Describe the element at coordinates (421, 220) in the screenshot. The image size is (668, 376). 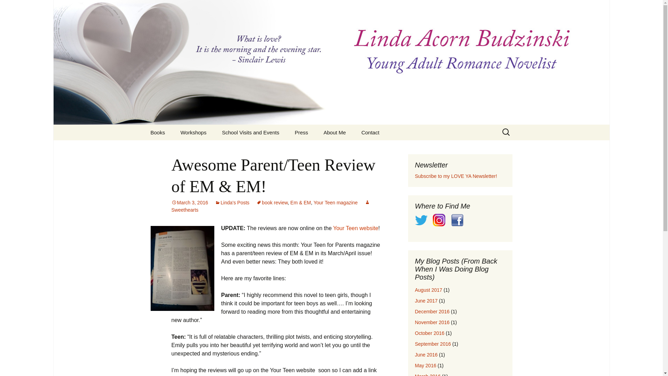
I see `Follow me on Twitter` at that location.